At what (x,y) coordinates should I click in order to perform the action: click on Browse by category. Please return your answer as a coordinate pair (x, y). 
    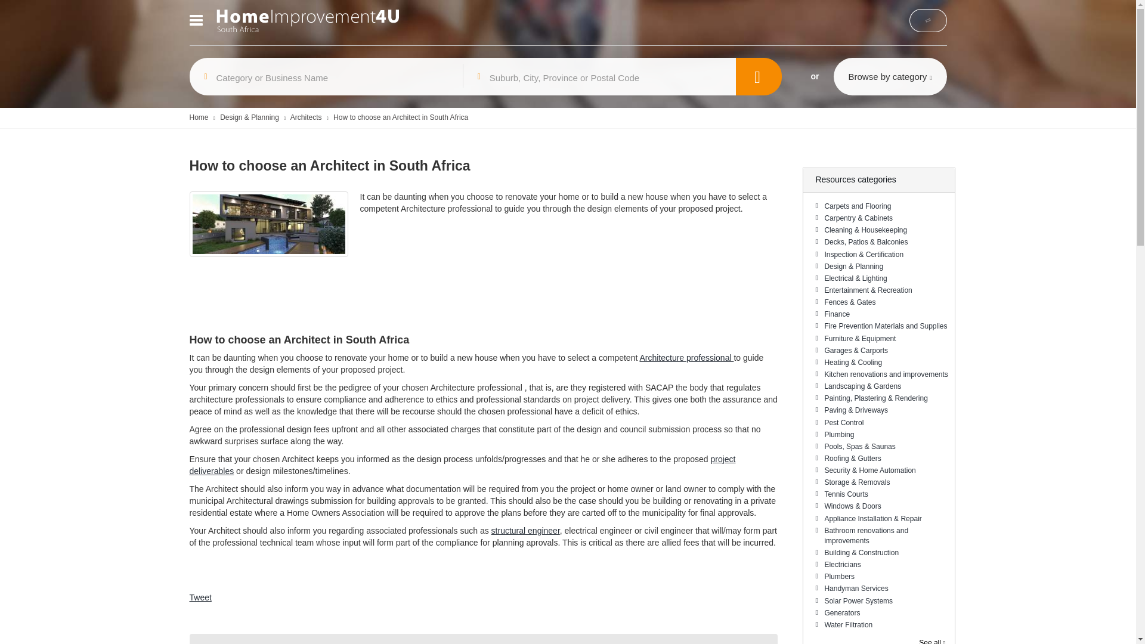
    Looking at the image, I should click on (890, 76).